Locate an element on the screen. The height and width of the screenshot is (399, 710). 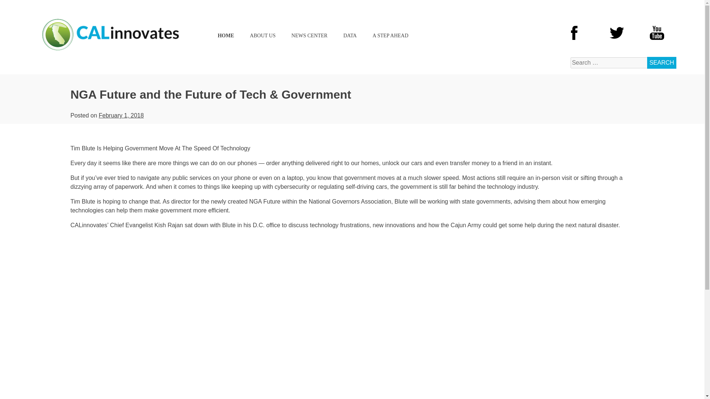
February 1, 2018 is located at coordinates (121, 115).